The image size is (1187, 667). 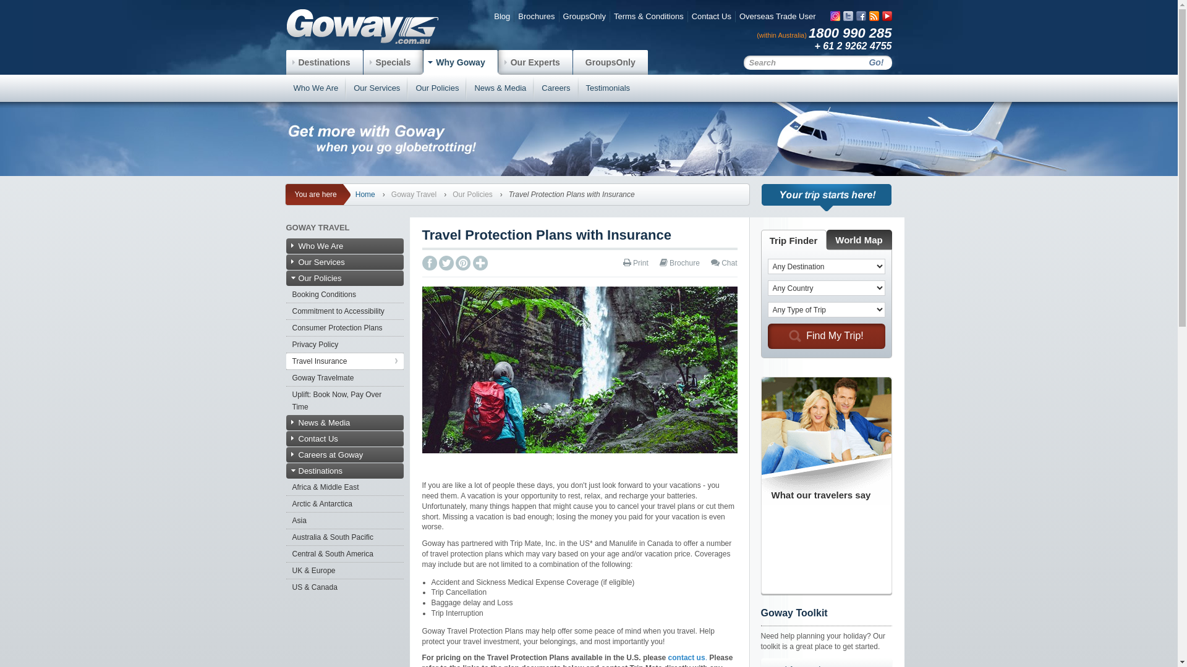 I want to click on Arctic & Antarctica, so click(x=344, y=504).